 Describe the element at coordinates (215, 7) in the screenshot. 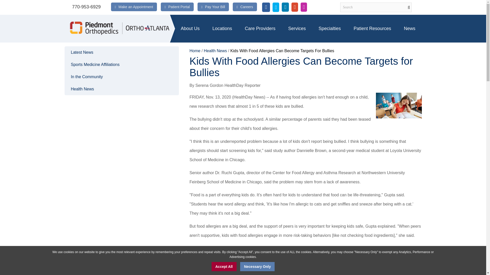

I see `Pay Your Bill` at that location.